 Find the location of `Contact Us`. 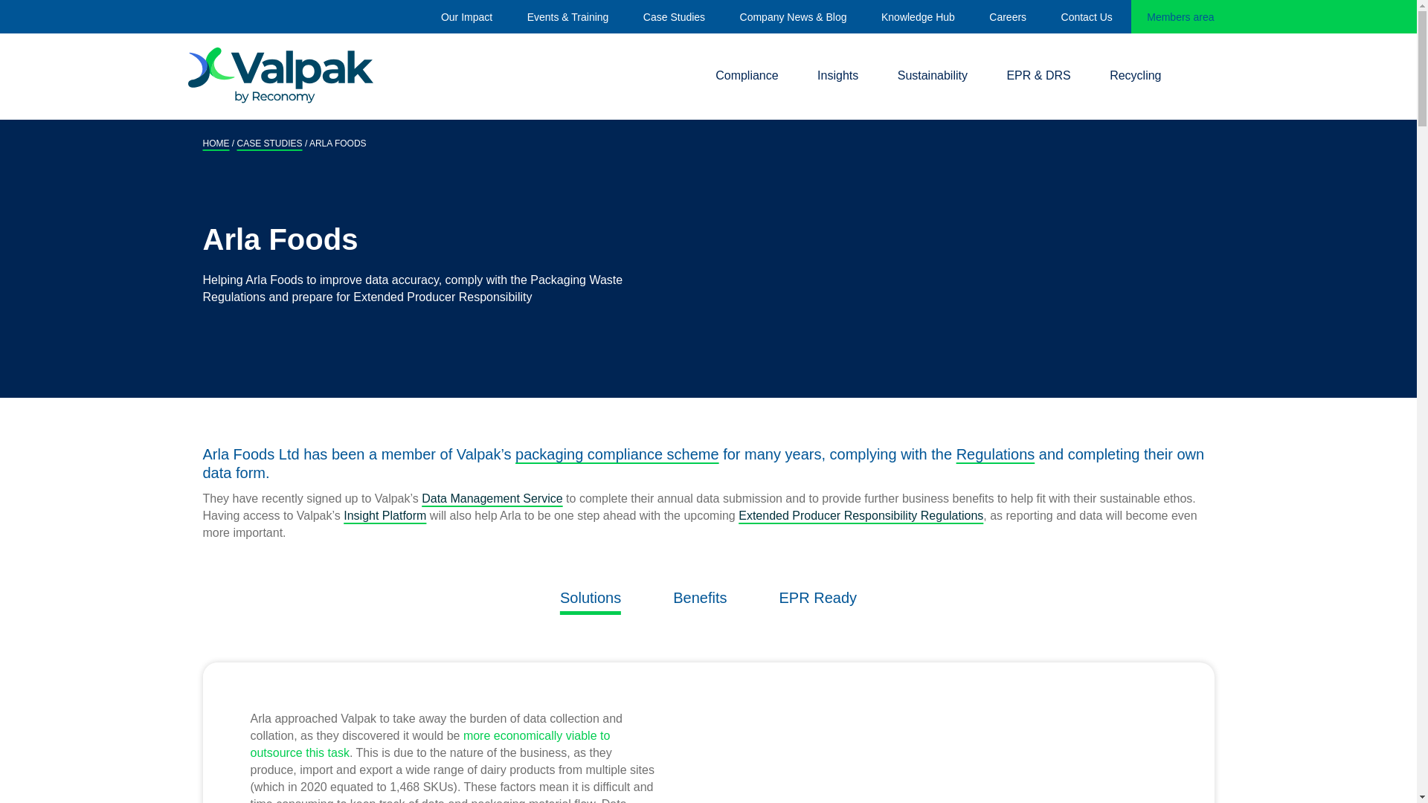

Contact Us is located at coordinates (1086, 16).